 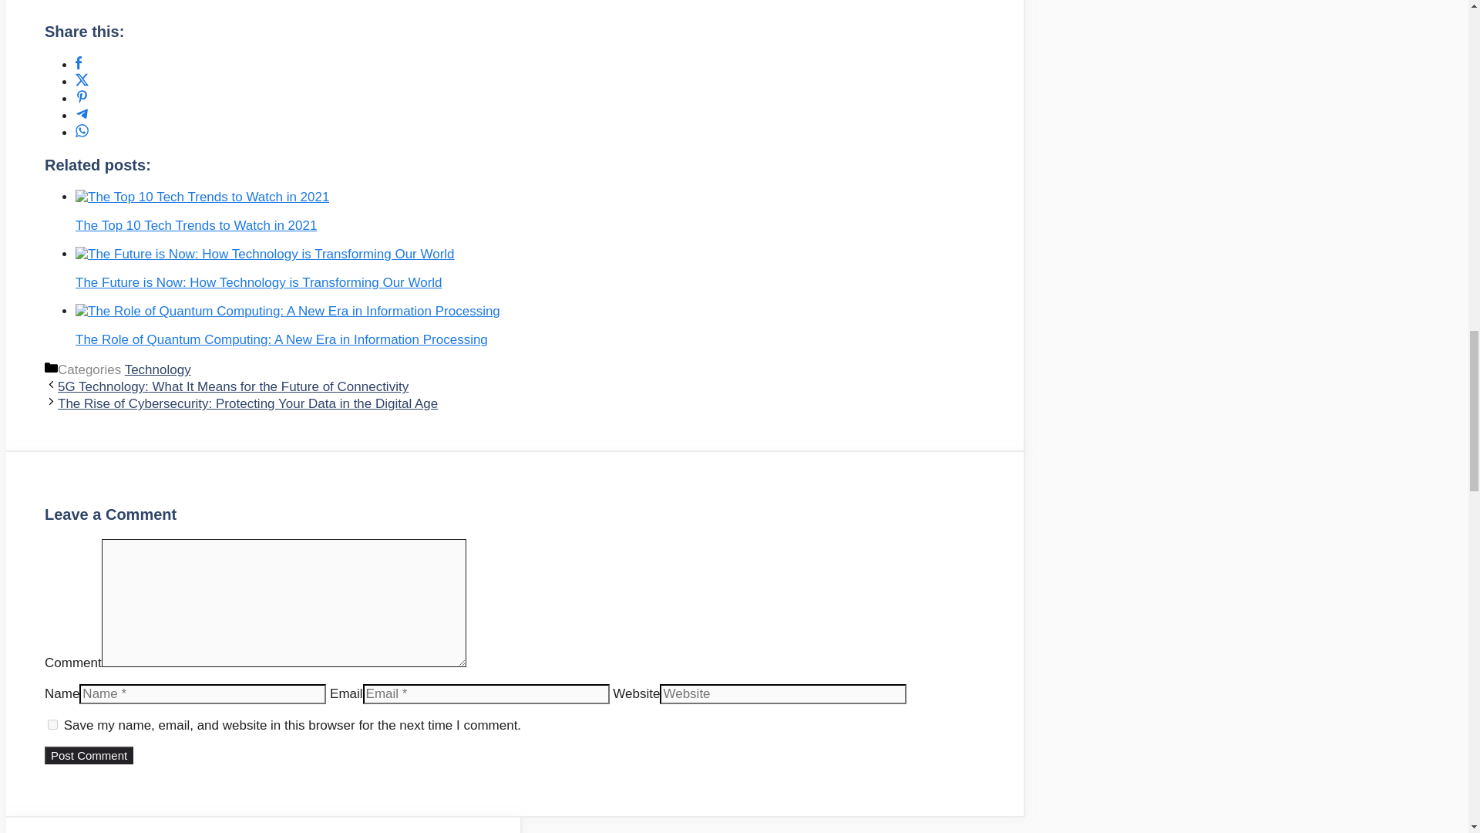 What do you see at coordinates (202, 197) in the screenshot?
I see `The Top 10 Tech Trends to Watch in 2021` at bounding box center [202, 197].